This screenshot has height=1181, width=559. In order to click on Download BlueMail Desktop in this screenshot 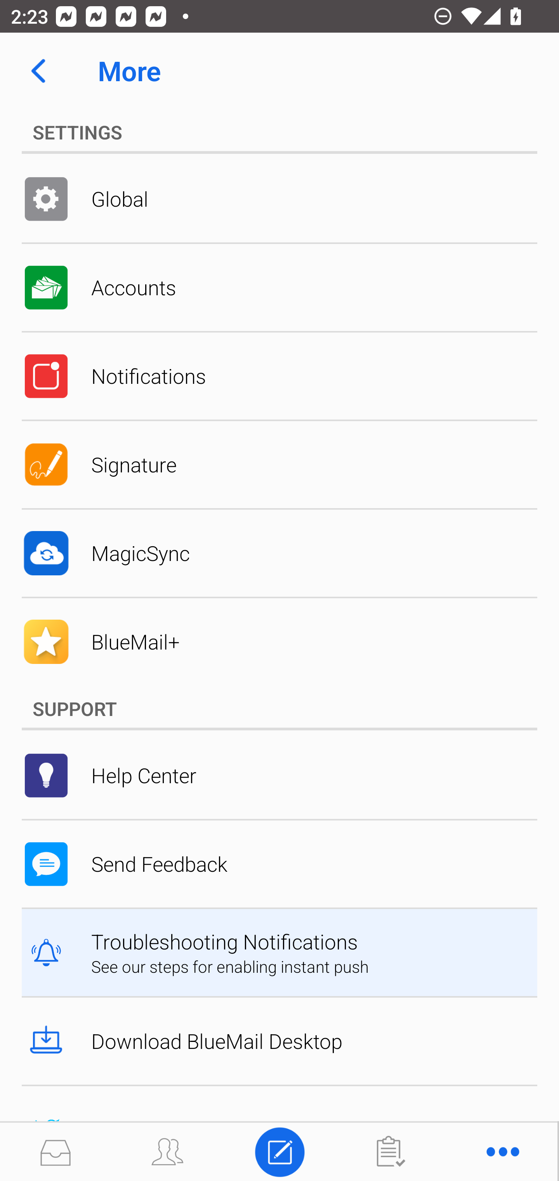, I will do `click(279, 1041)`.